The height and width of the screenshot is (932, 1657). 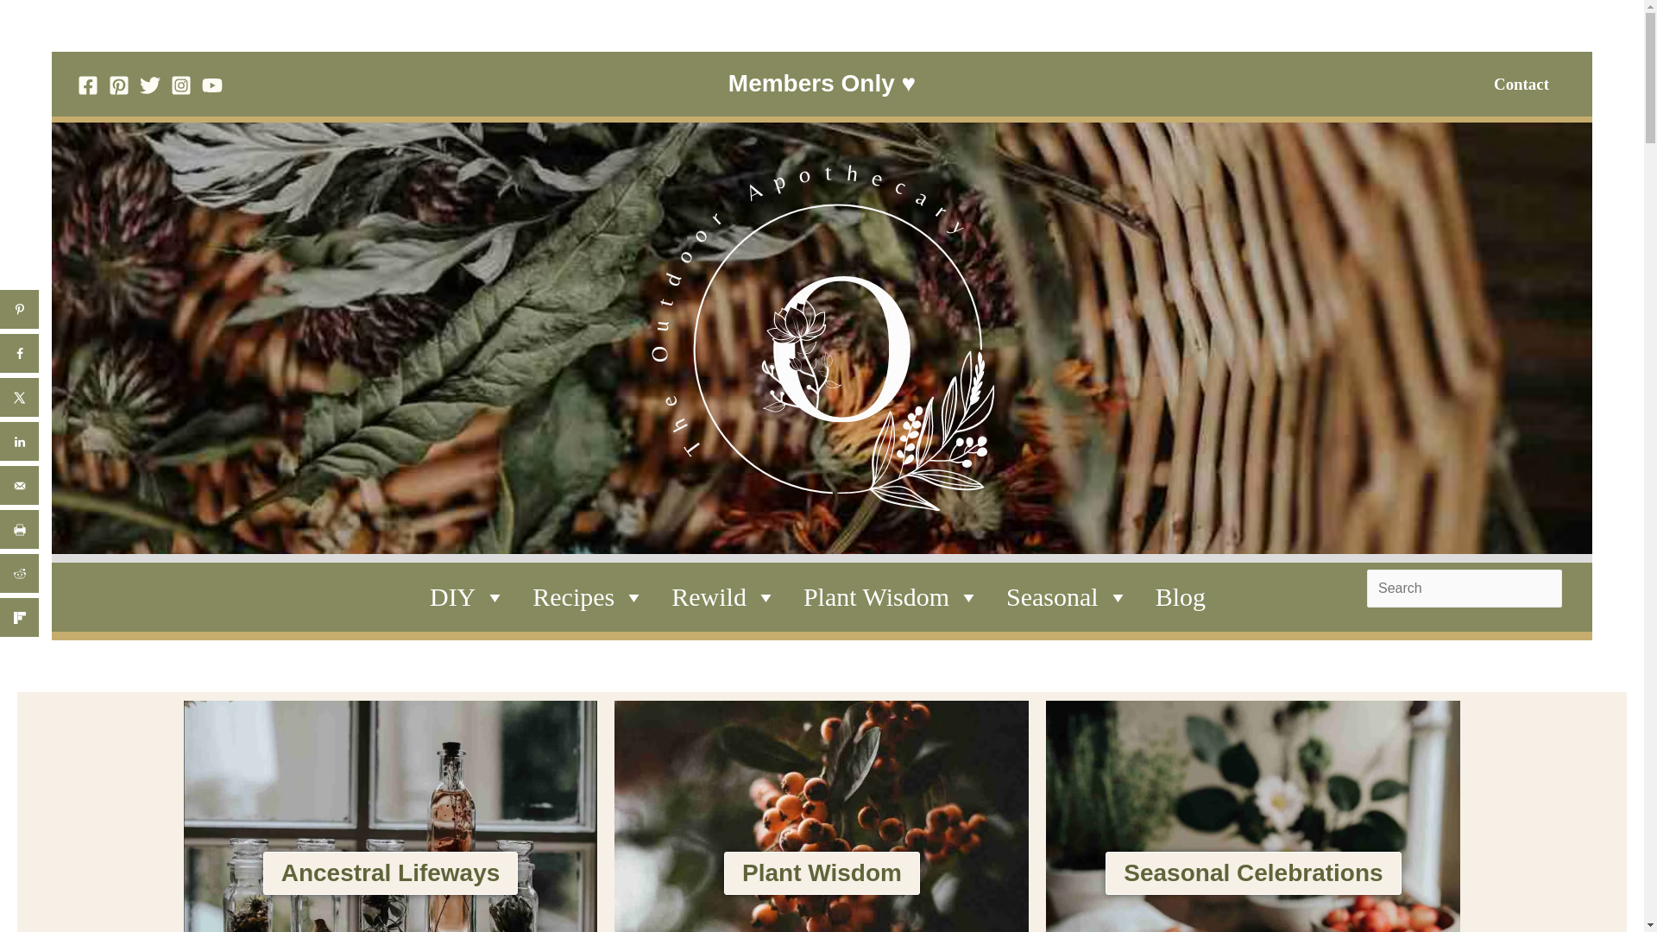 I want to click on Share on X, so click(x=19, y=397).